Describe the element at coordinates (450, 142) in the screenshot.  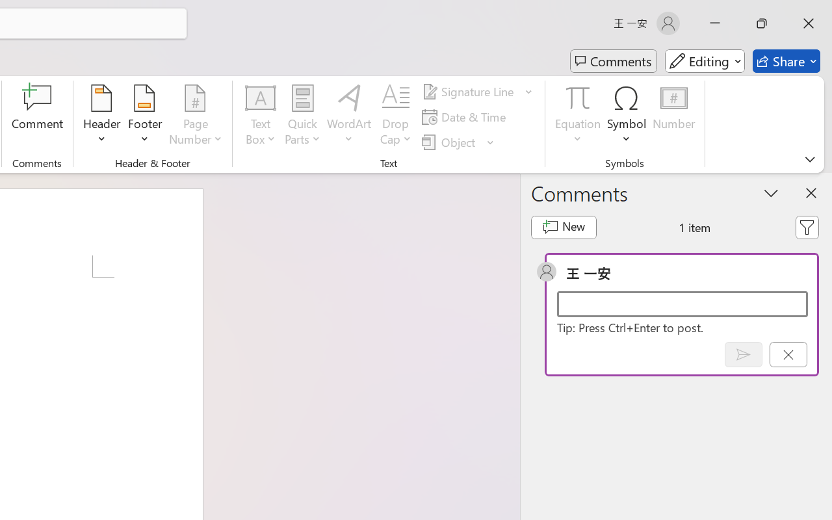
I see `Object...` at that location.